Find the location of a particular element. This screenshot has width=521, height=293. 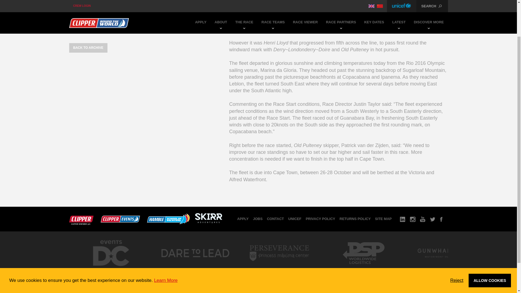

Perseverance is located at coordinates (279, 269).